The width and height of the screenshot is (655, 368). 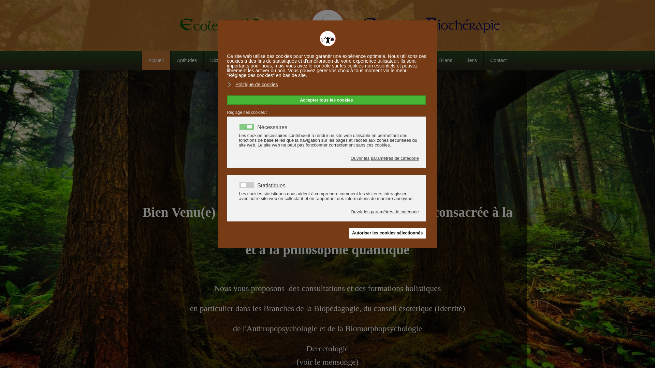 I want to click on LUGA, so click(x=255, y=61).